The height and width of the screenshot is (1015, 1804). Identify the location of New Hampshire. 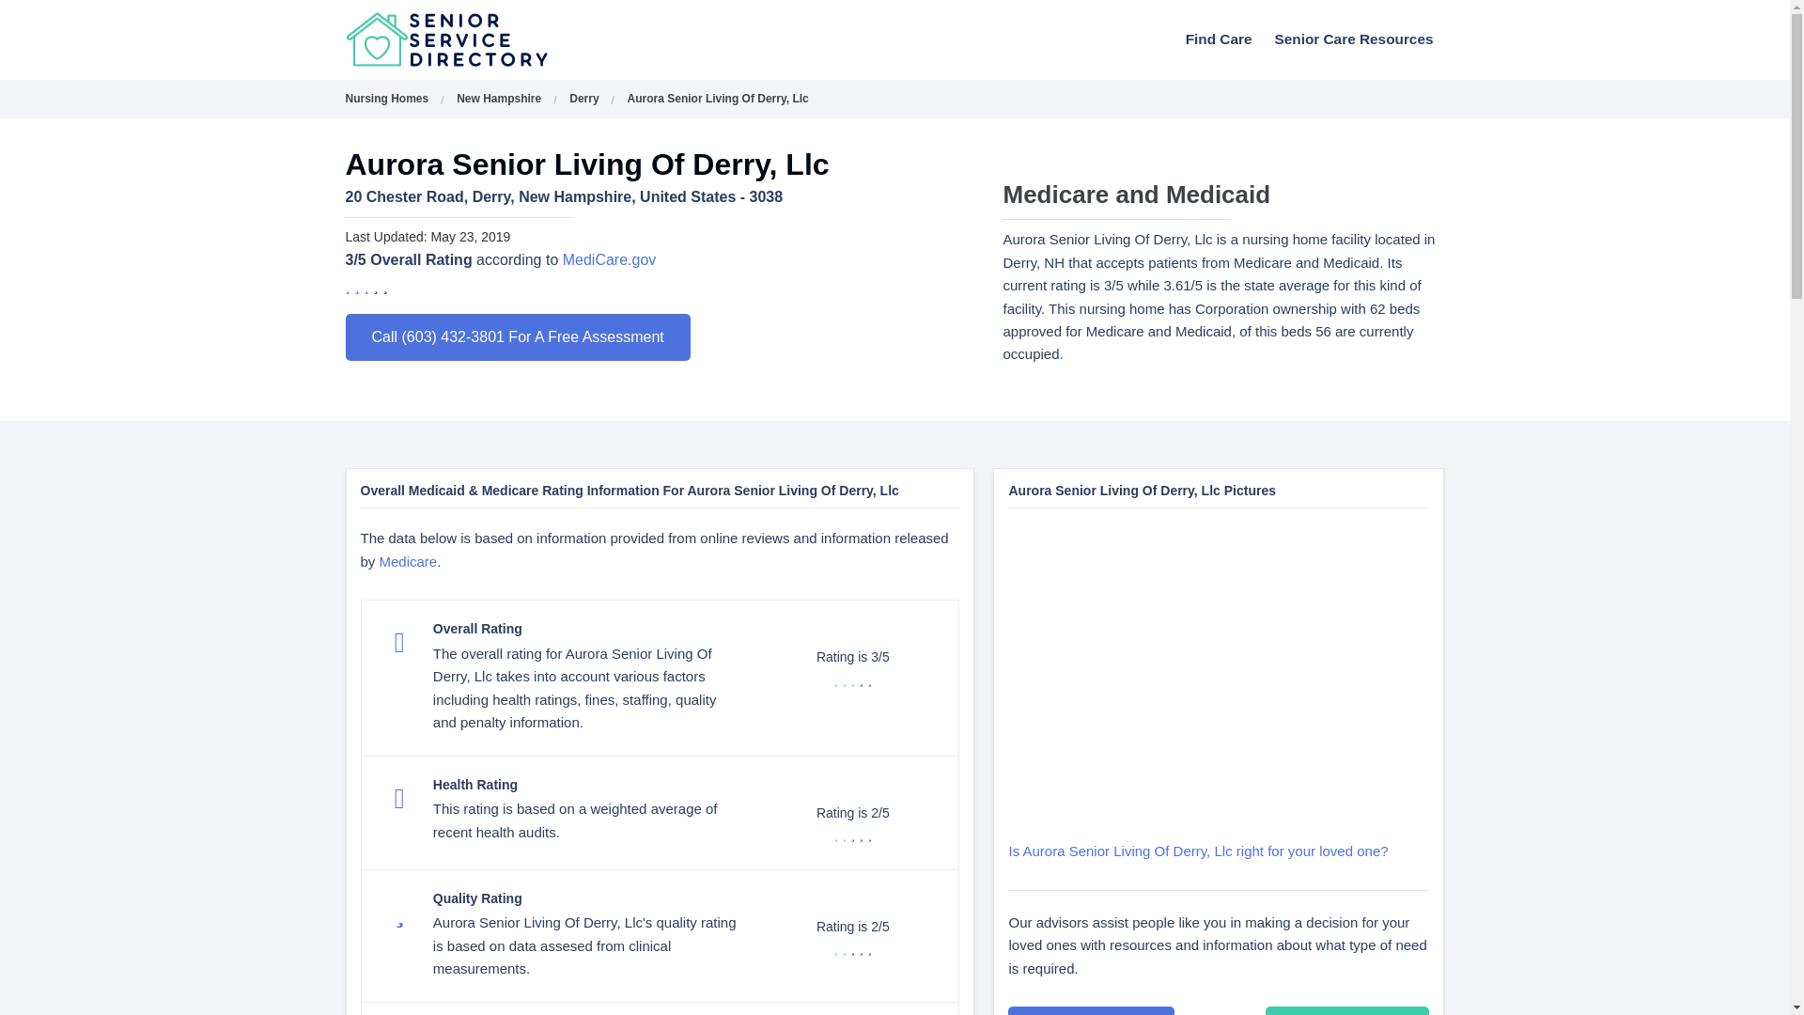
(498, 99).